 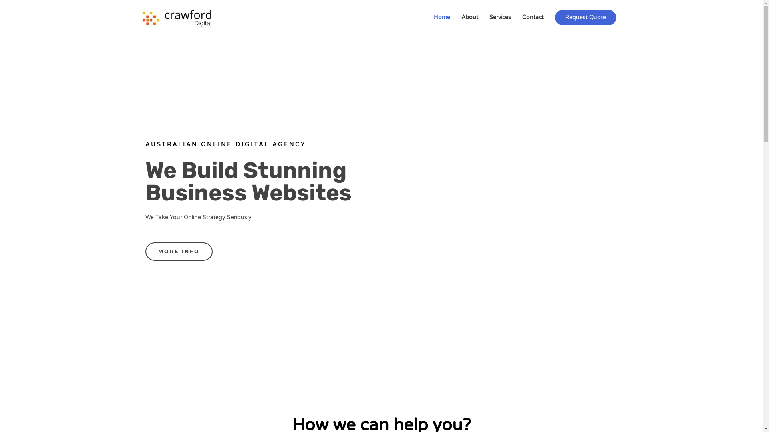 I want to click on Request Quote, so click(x=585, y=18).